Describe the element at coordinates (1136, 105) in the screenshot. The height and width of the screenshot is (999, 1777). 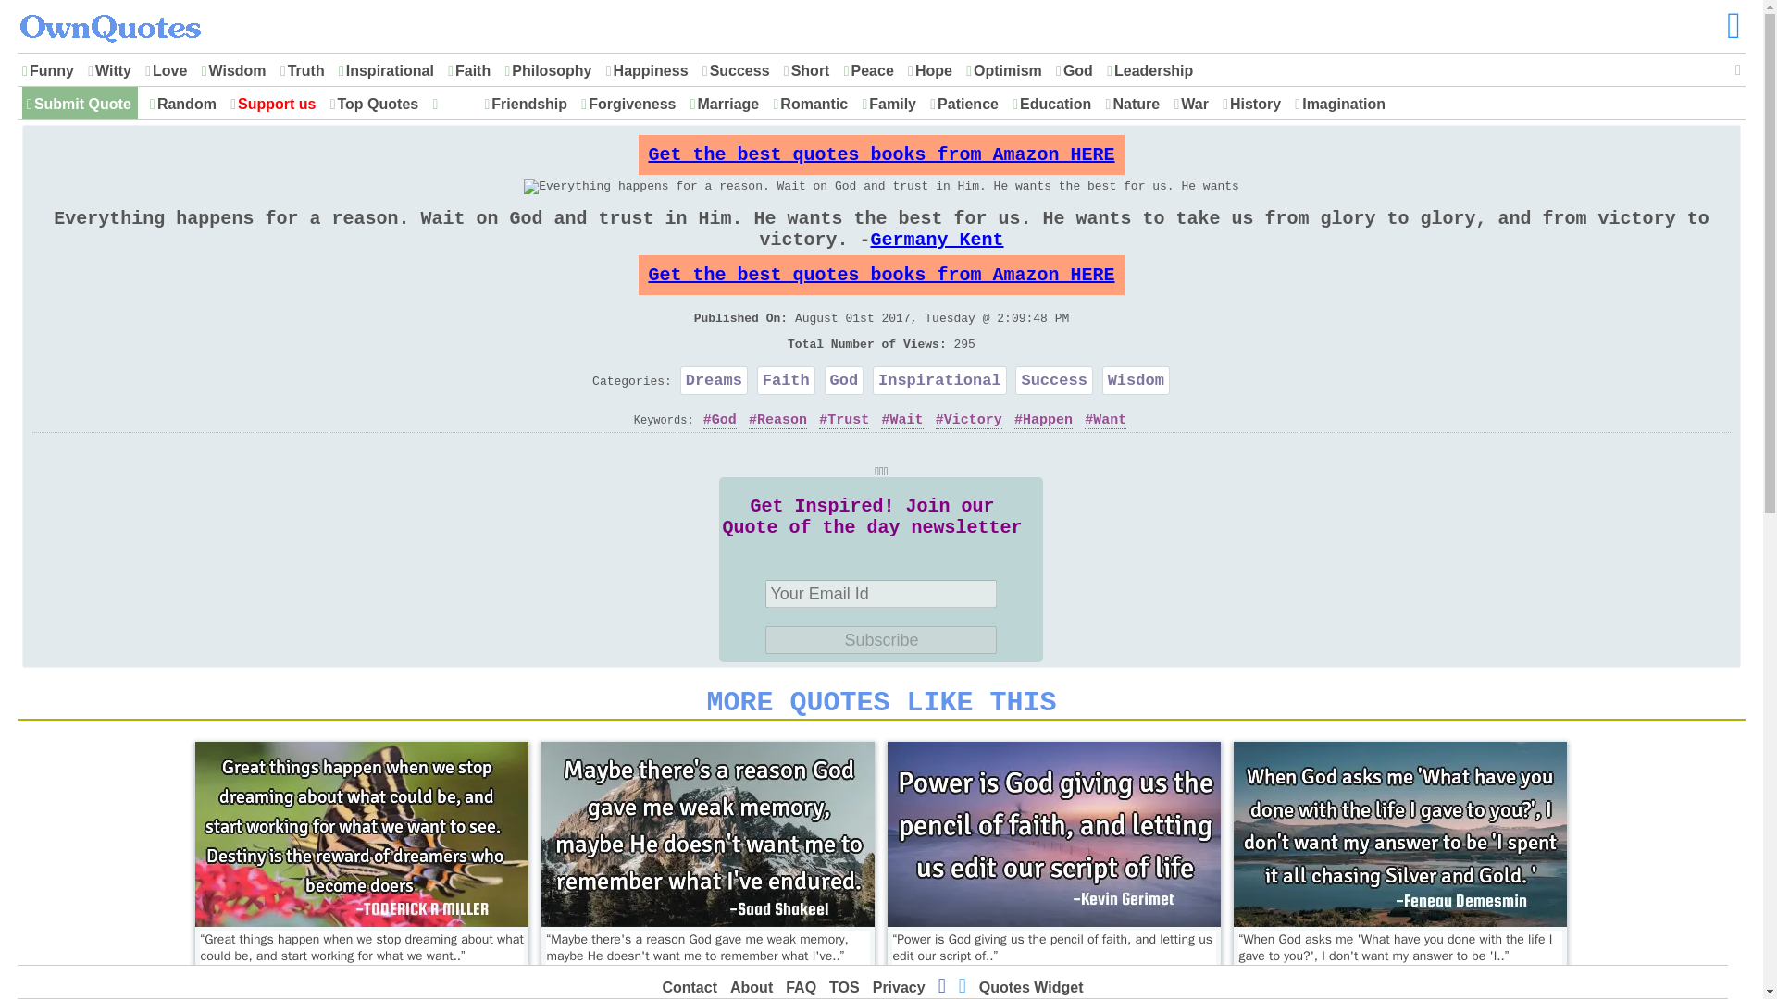
I see `Nature` at that location.